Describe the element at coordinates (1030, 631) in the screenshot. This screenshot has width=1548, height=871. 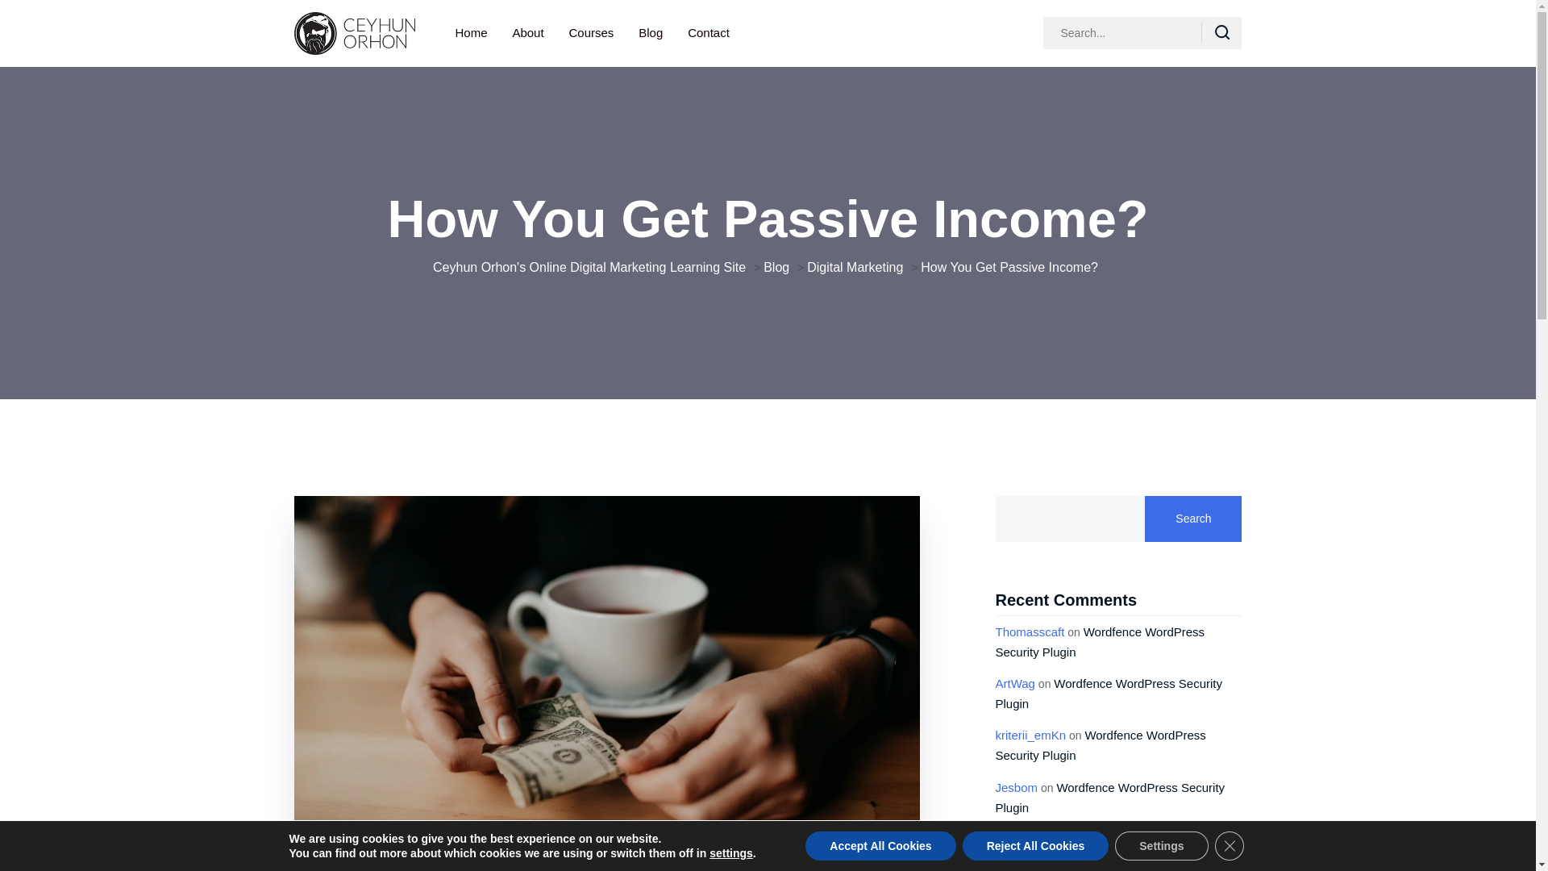
I see `Thomasscaft` at that location.